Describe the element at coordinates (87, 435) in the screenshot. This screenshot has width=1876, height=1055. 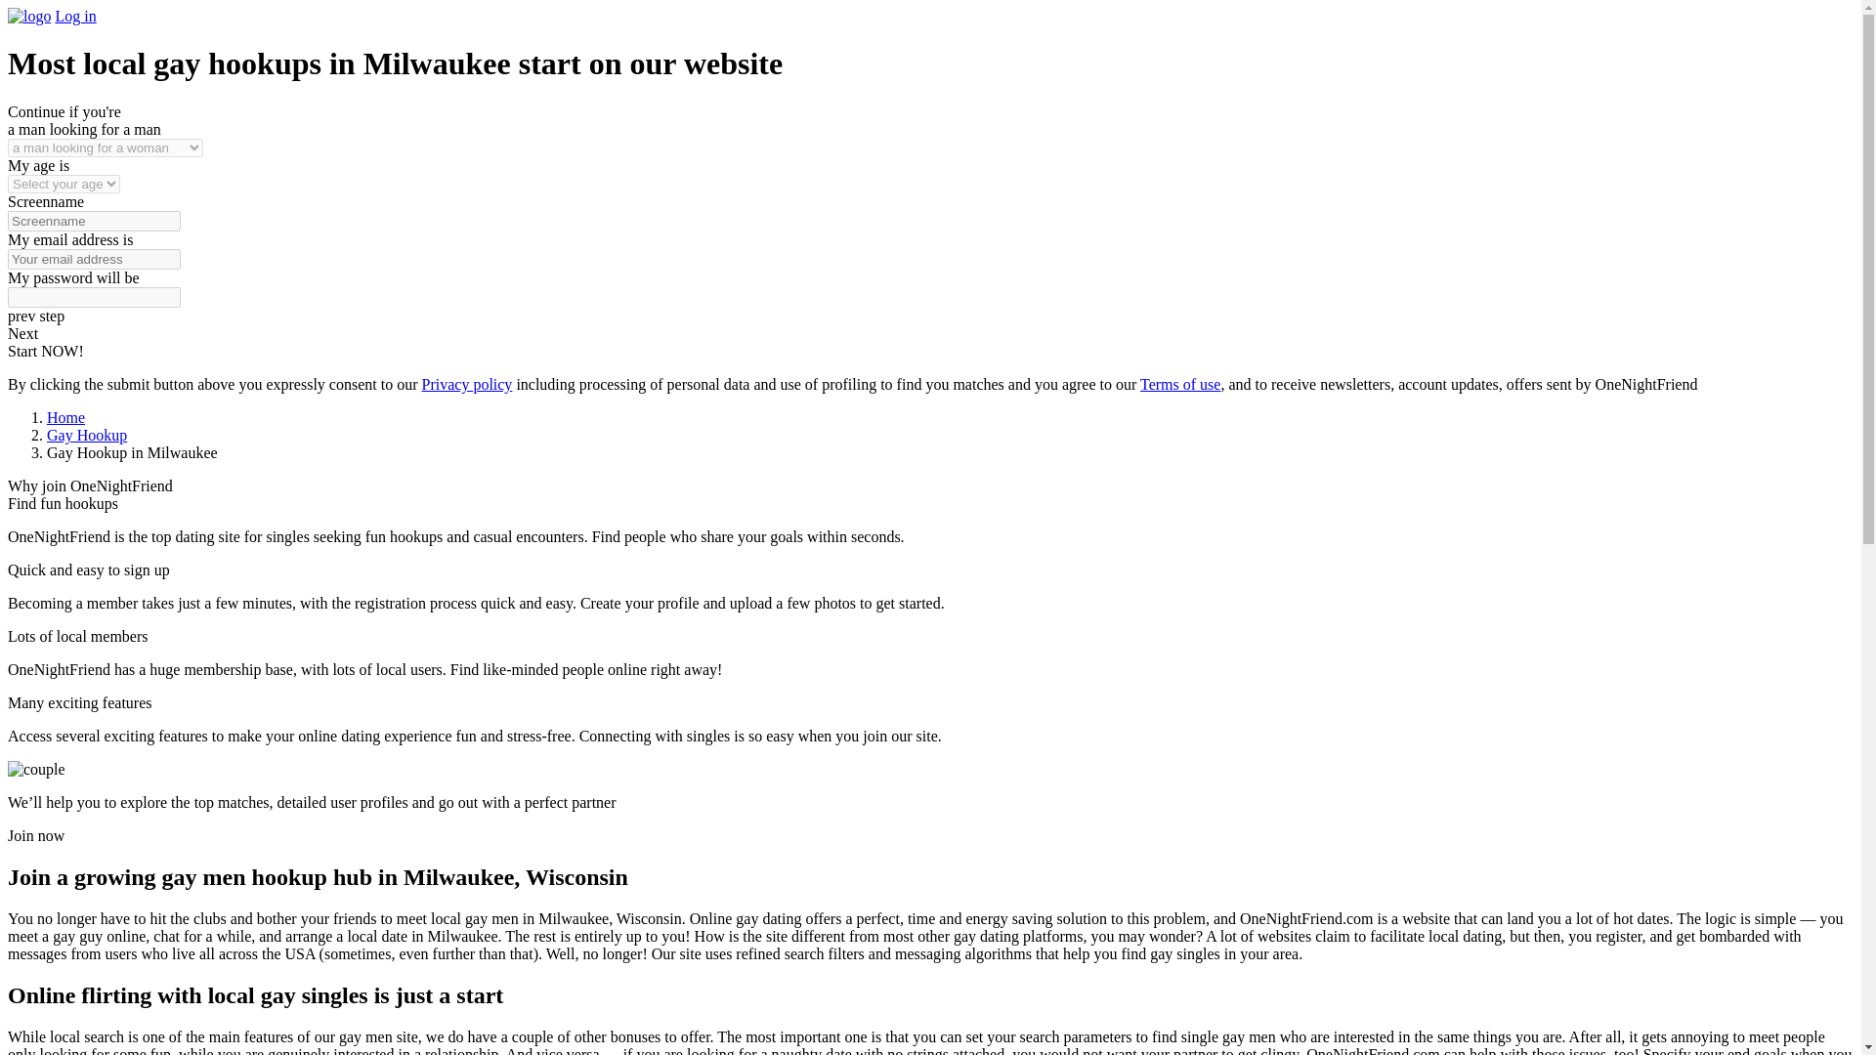
I see `Gay Hookup` at that location.